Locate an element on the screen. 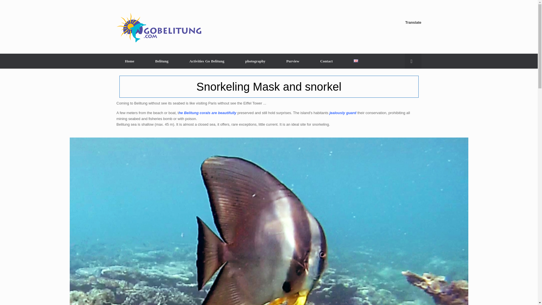 Image resolution: width=542 pixels, height=305 pixels. Belitung Island Tourism is located at coordinates (159, 28).